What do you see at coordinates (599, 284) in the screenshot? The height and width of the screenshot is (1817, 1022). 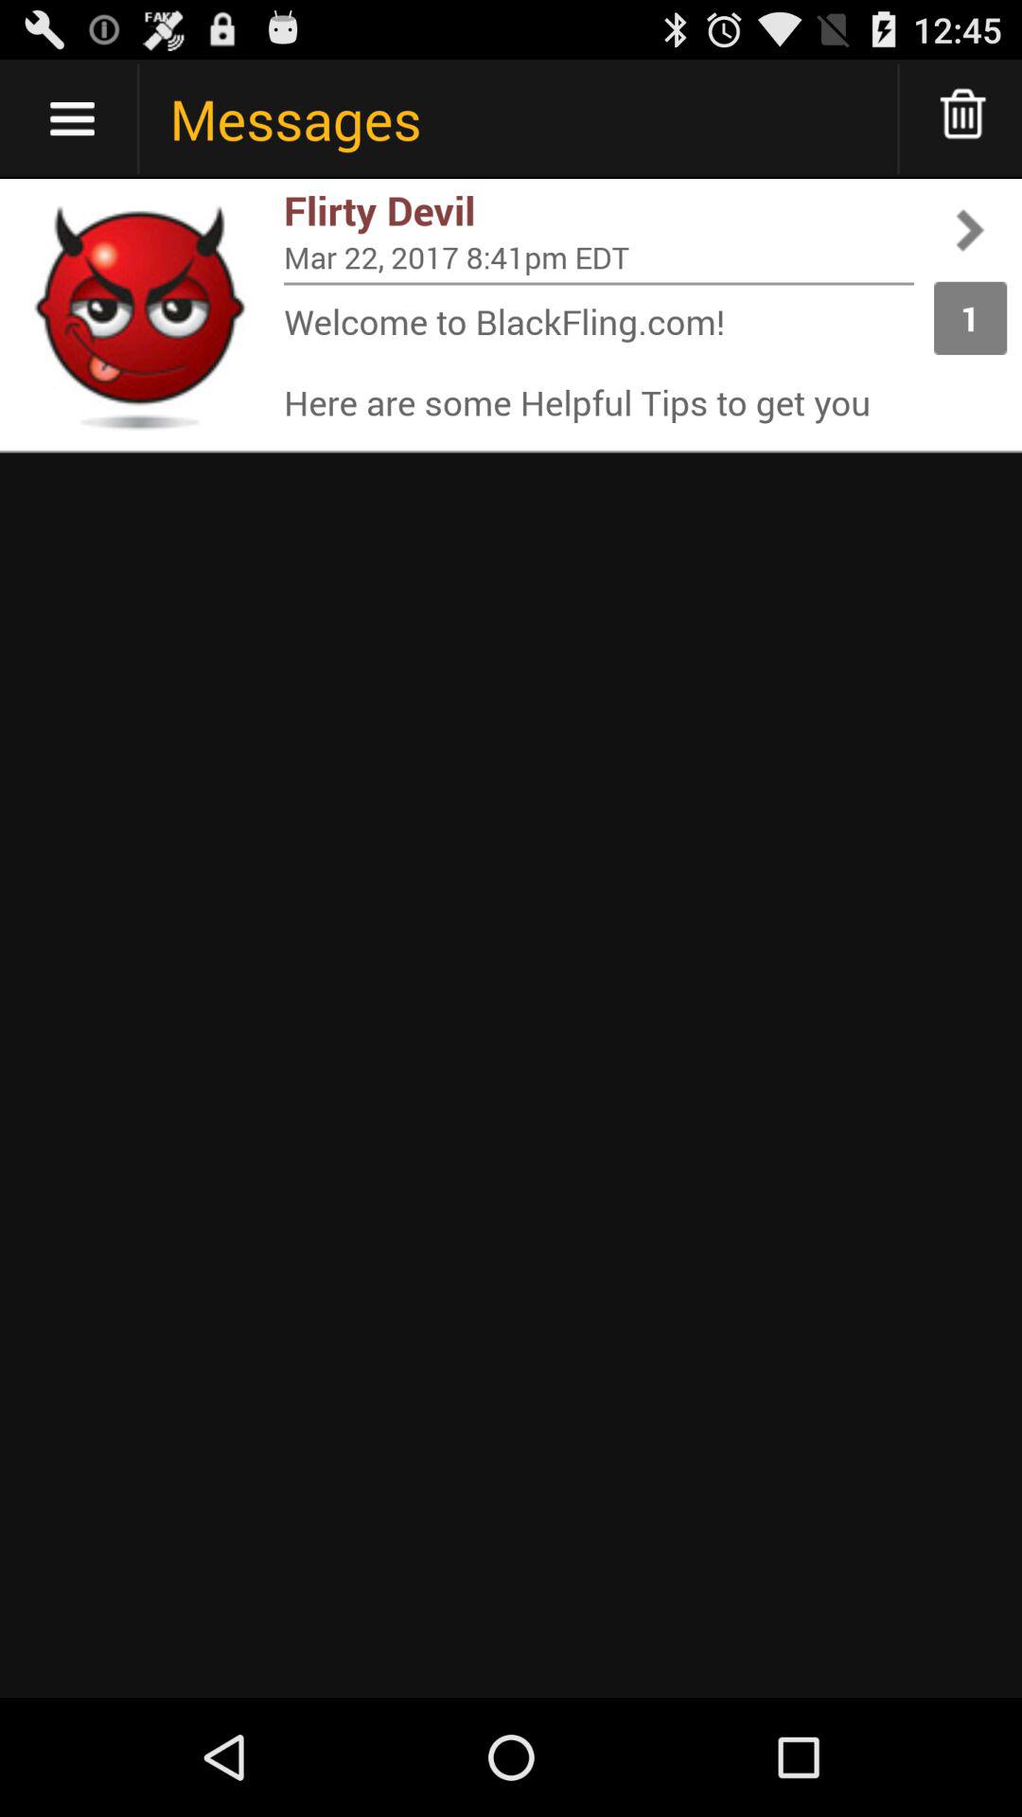 I see `turn off item to the left of the 1 app` at bounding box center [599, 284].